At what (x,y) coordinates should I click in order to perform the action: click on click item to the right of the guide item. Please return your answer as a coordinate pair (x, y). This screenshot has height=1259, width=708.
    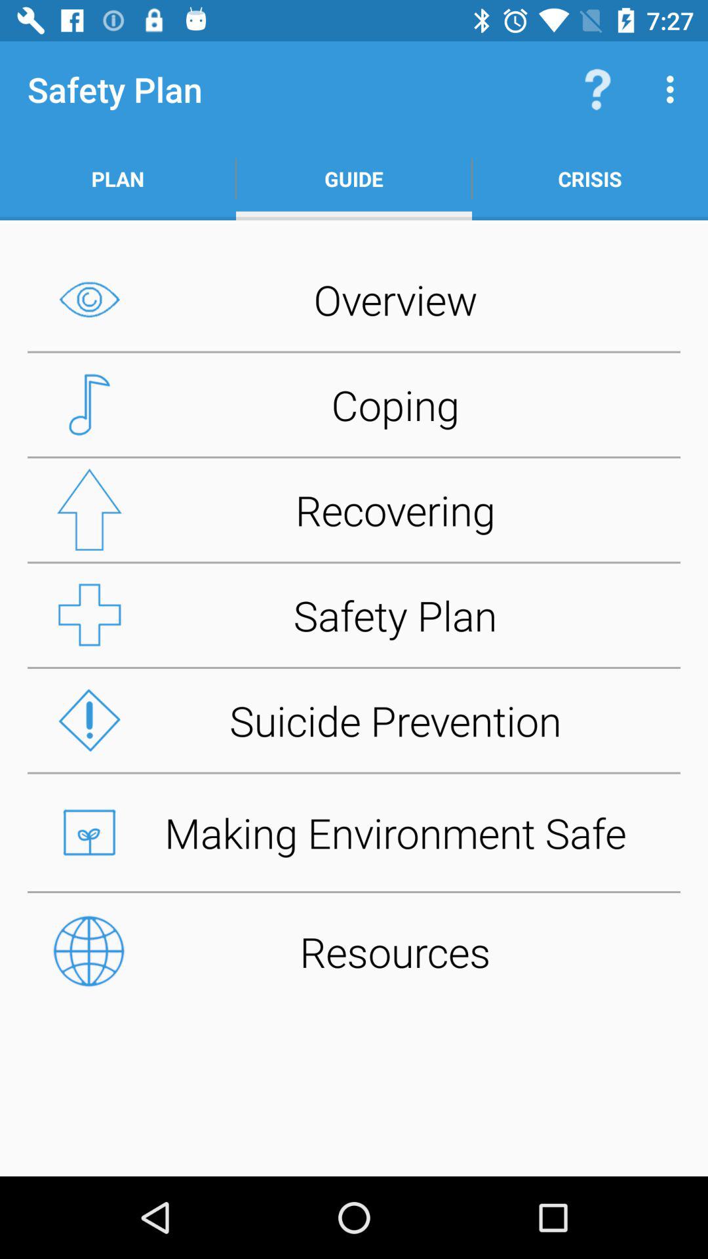
    Looking at the image, I should click on (598, 89).